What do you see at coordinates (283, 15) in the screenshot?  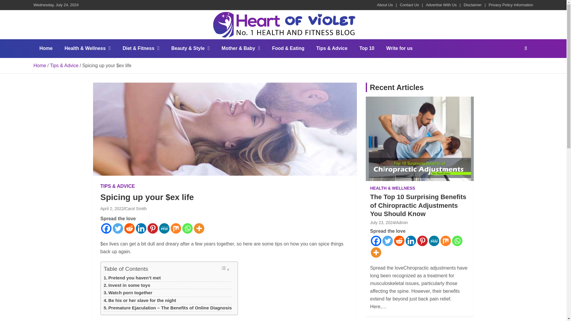 I see `Logo of HeartOfViolet` at bounding box center [283, 15].